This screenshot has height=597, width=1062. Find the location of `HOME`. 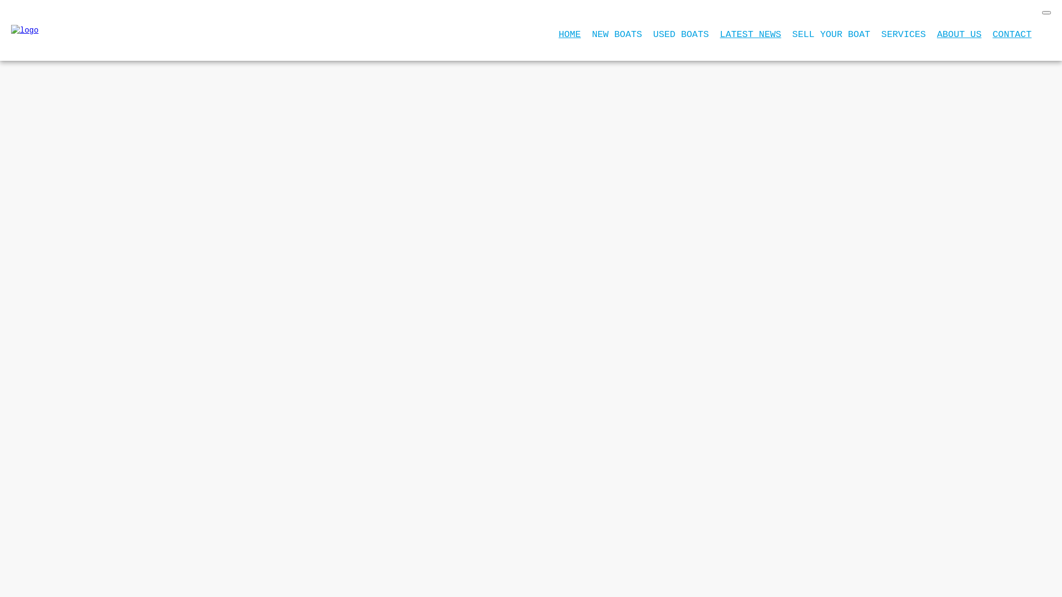

HOME is located at coordinates (570, 34).